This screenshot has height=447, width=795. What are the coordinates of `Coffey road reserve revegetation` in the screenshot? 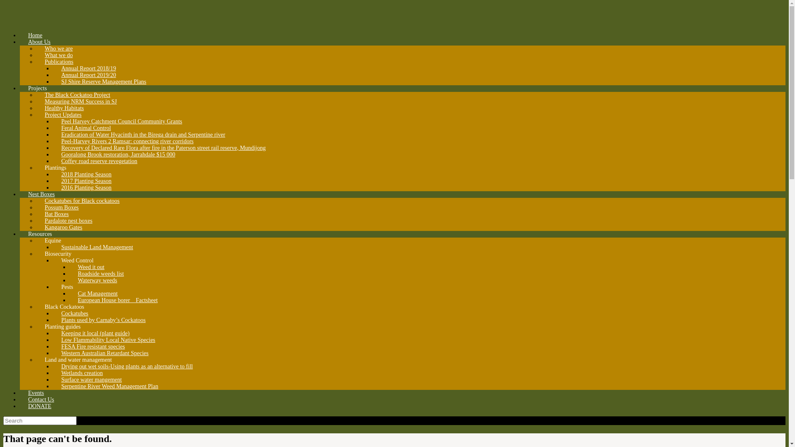 It's located at (99, 161).